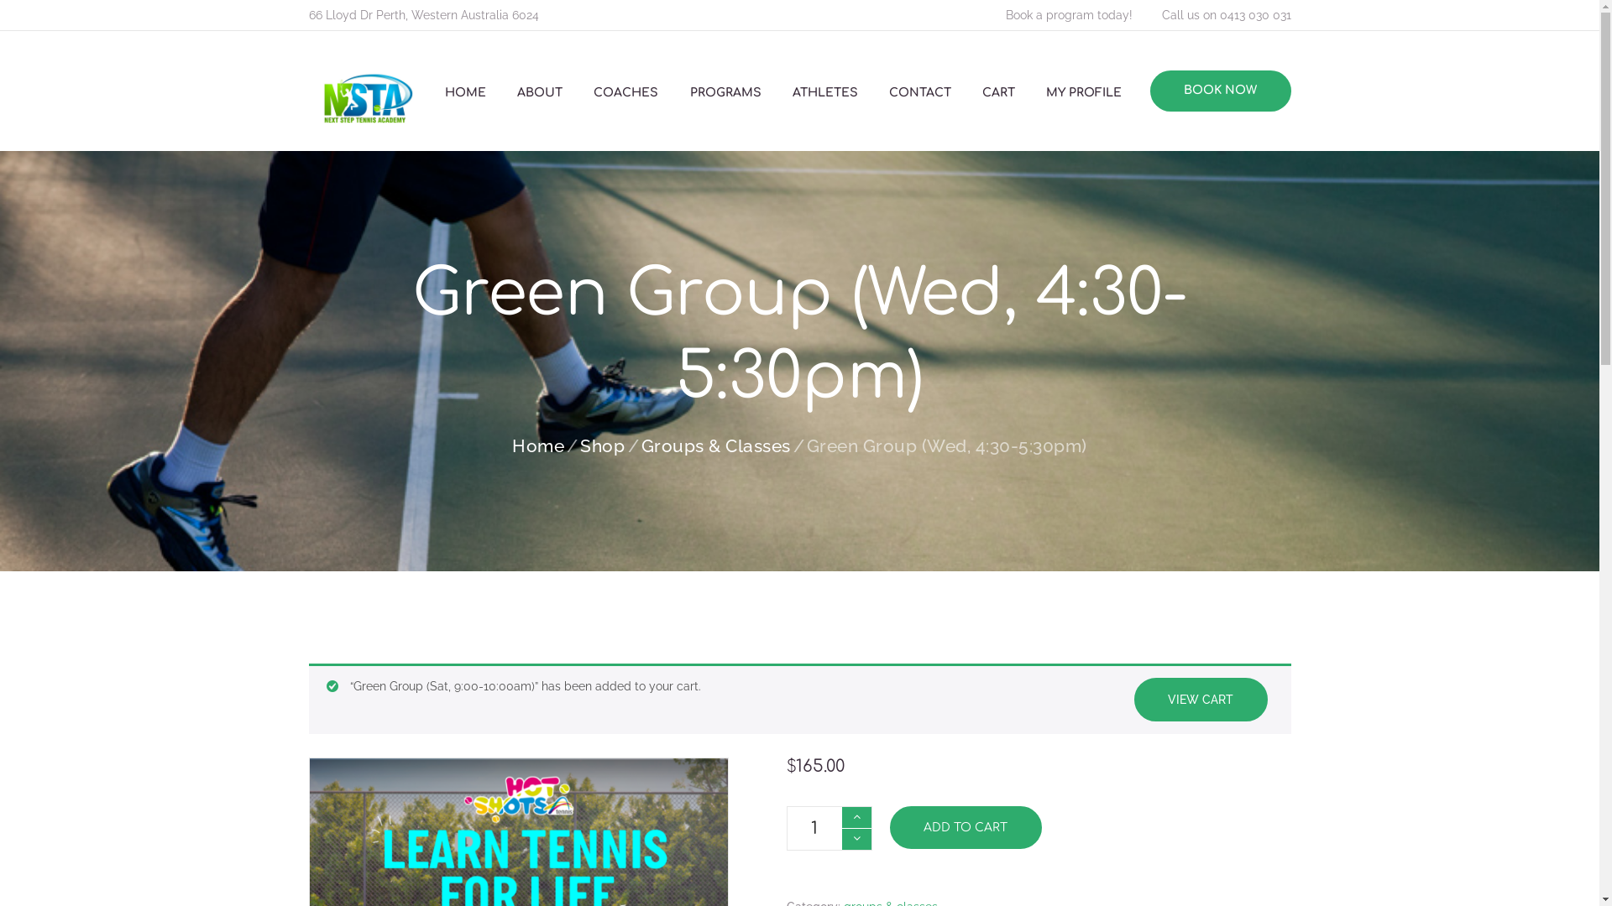  I want to click on HOME, so click(465, 93).